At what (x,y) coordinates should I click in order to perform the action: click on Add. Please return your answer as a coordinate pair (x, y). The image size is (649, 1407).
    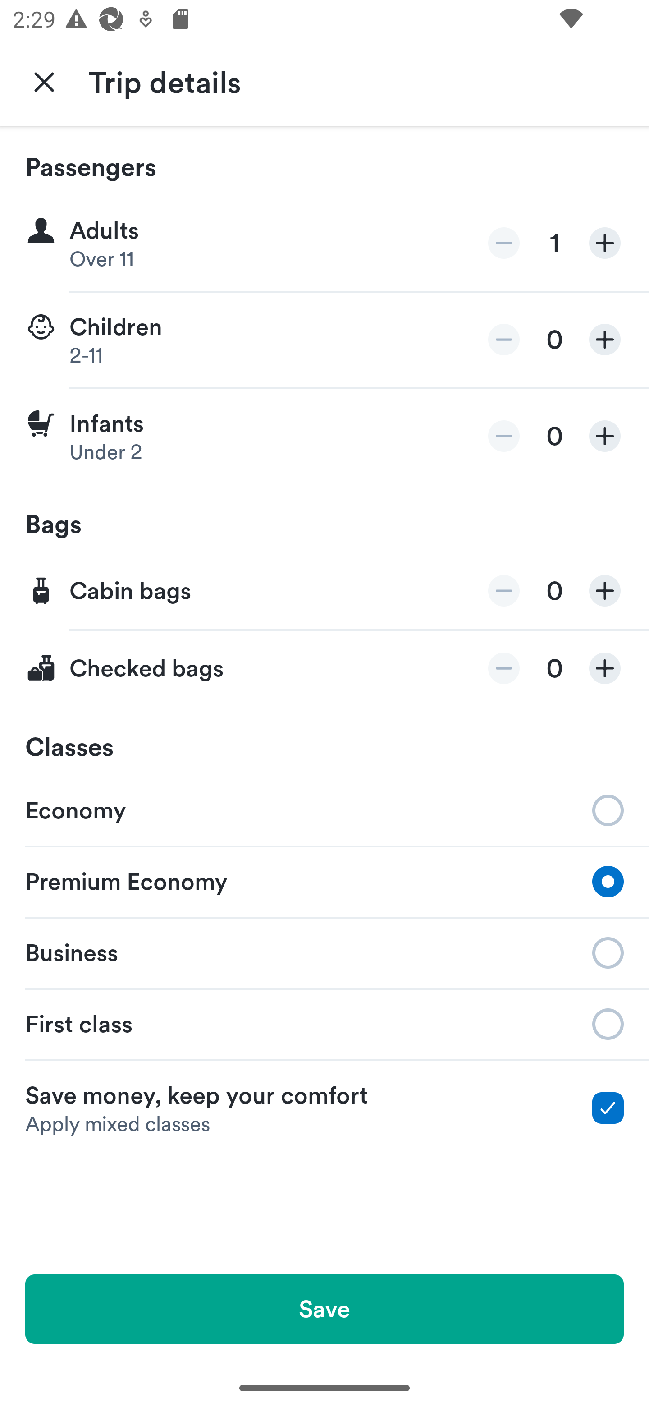
    Looking at the image, I should click on (605, 591).